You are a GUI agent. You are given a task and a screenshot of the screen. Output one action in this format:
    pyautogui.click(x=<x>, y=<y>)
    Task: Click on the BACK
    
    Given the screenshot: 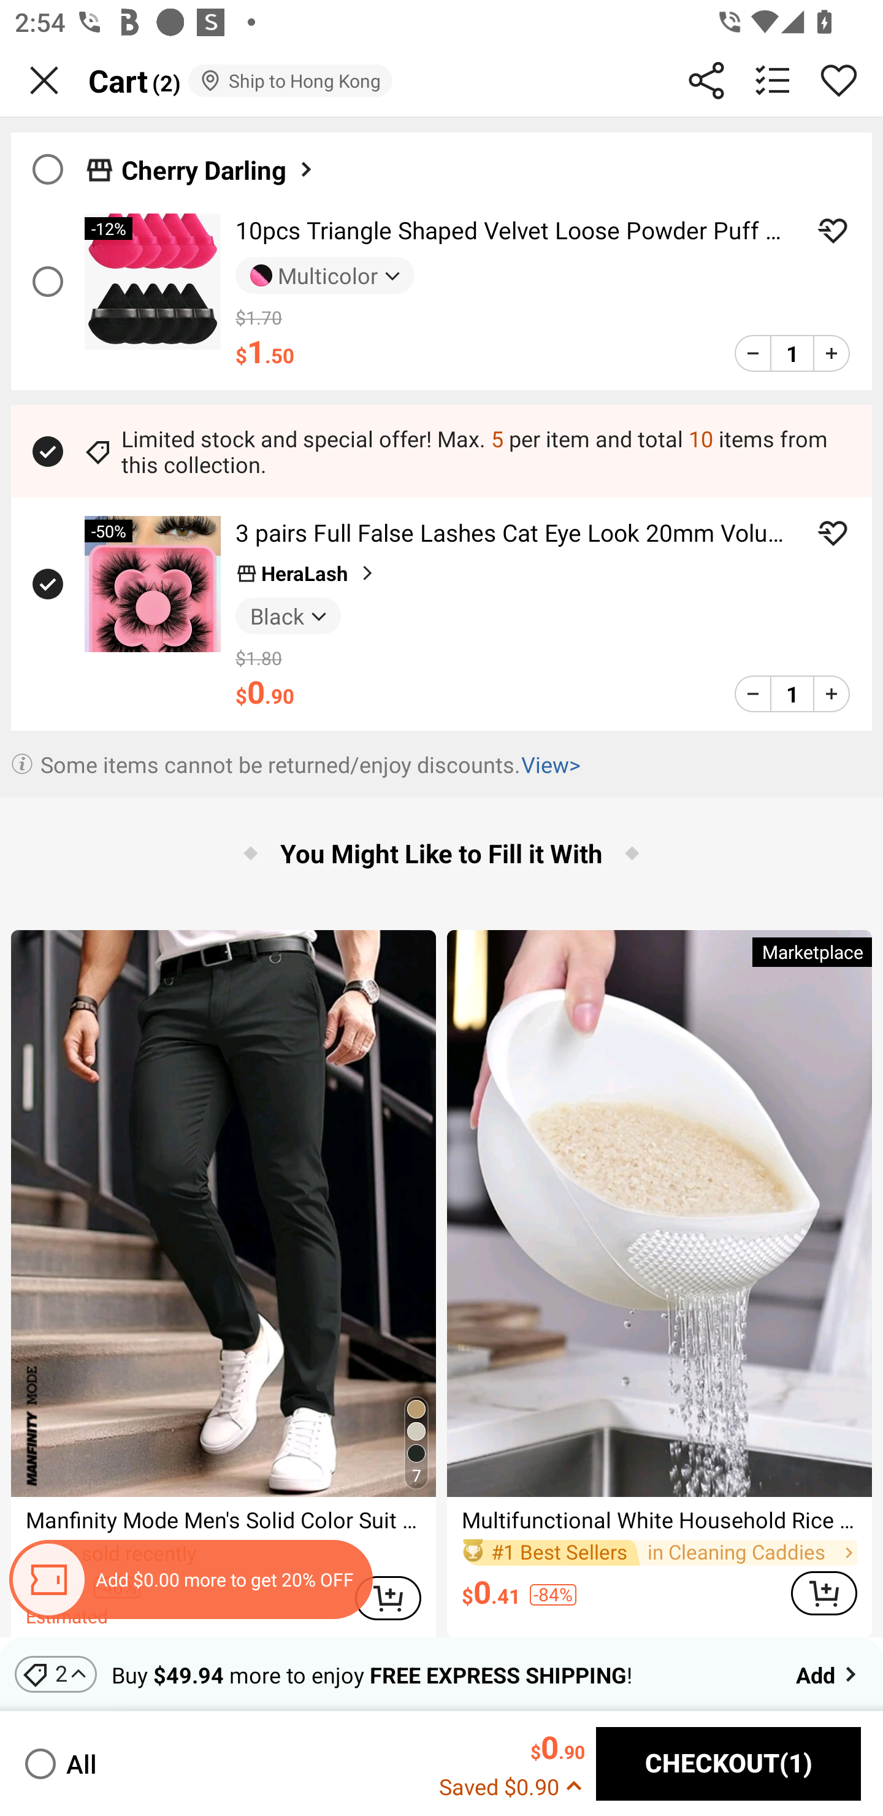 What is the action you would take?
    pyautogui.click(x=44, y=80)
    